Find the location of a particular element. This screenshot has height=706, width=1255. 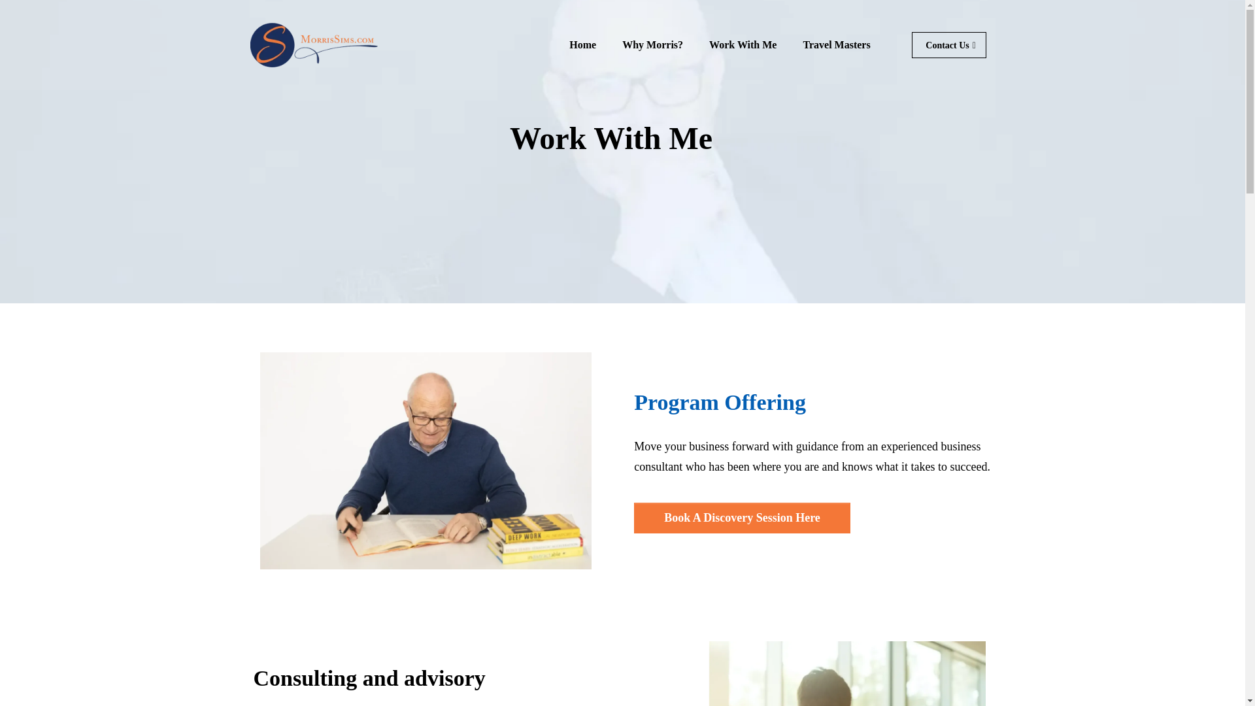

Travel Masters is located at coordinates (836, 44).